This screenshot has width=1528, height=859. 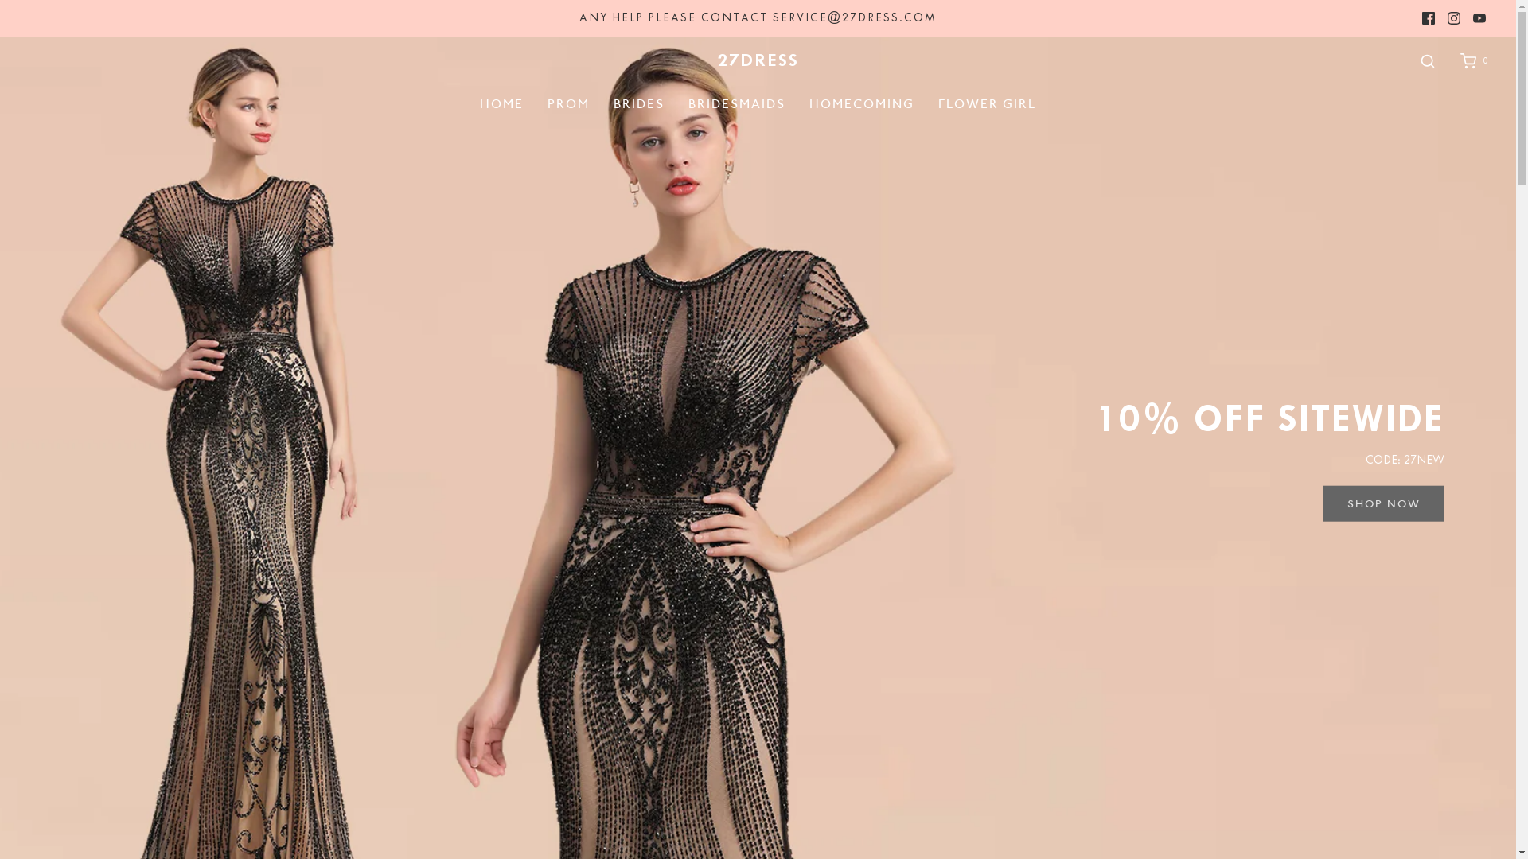 I want to click on 27DRESS, so click(x=758, y=60).